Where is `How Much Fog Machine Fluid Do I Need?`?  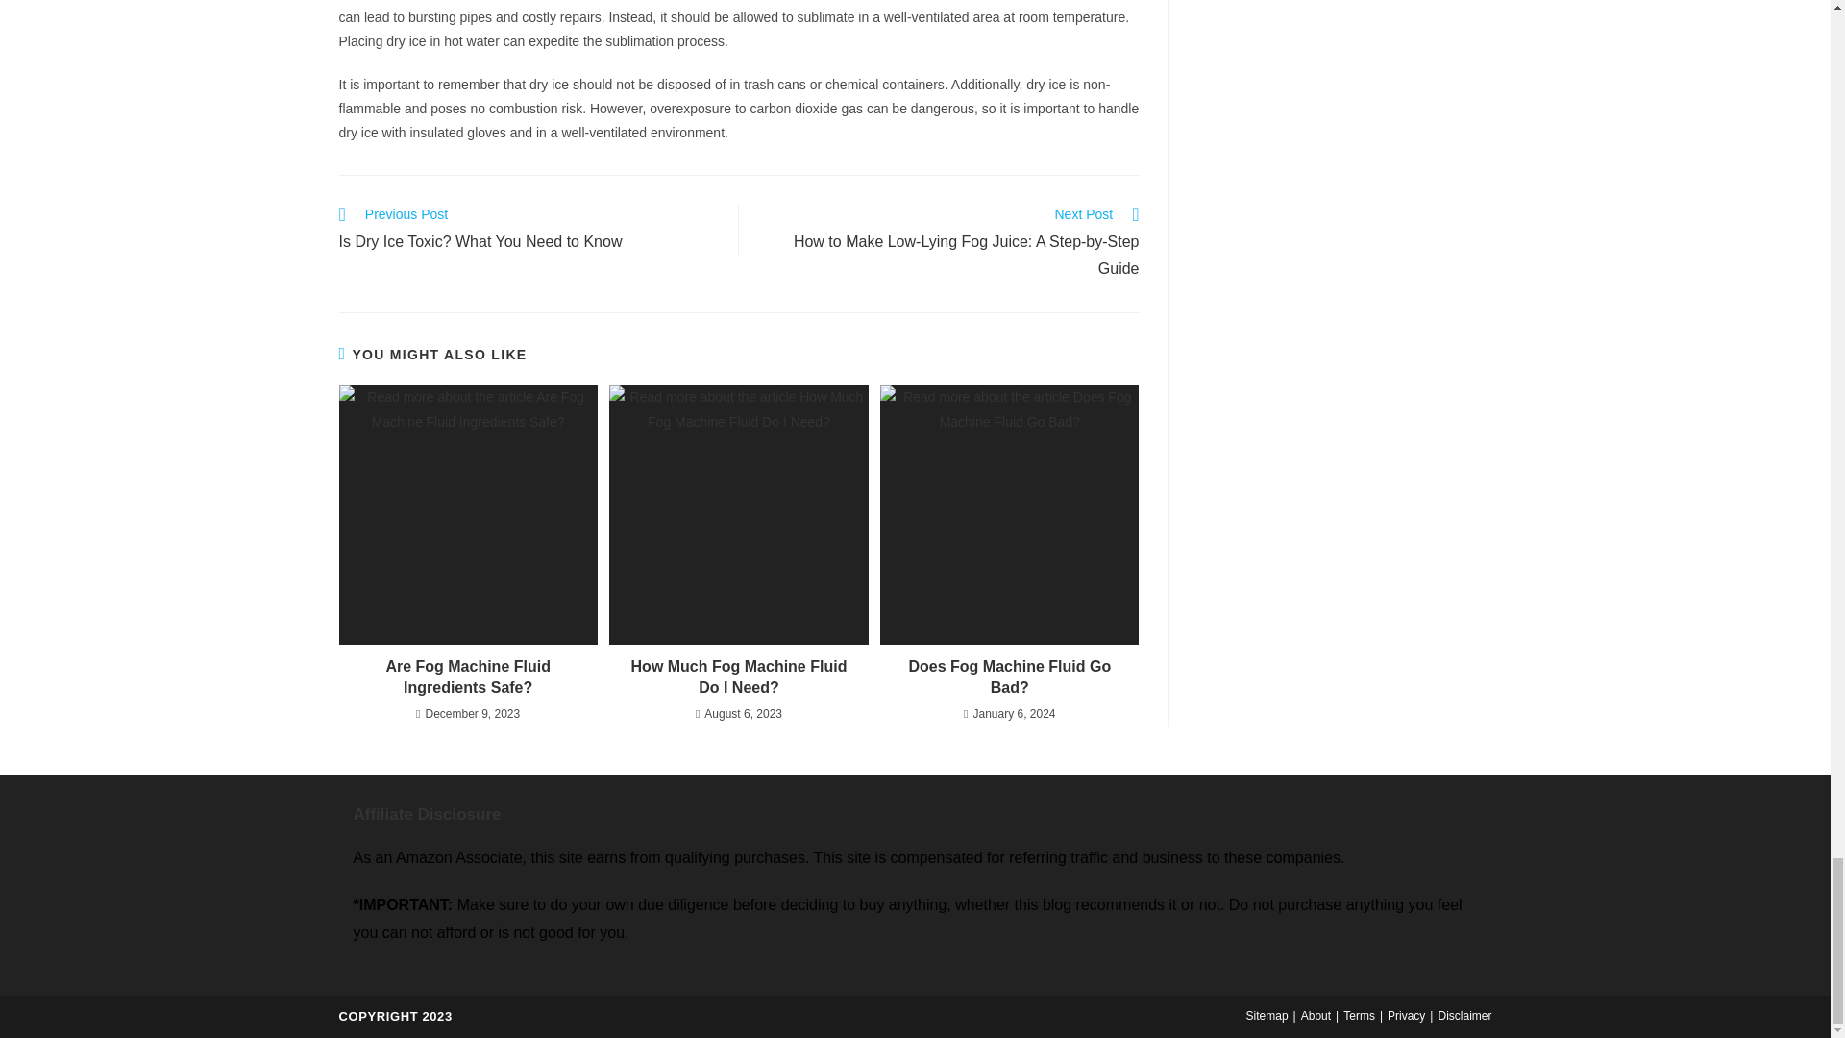 How Much Fog Machine Fluid Do I Need? is located at coordinates (738, 677).